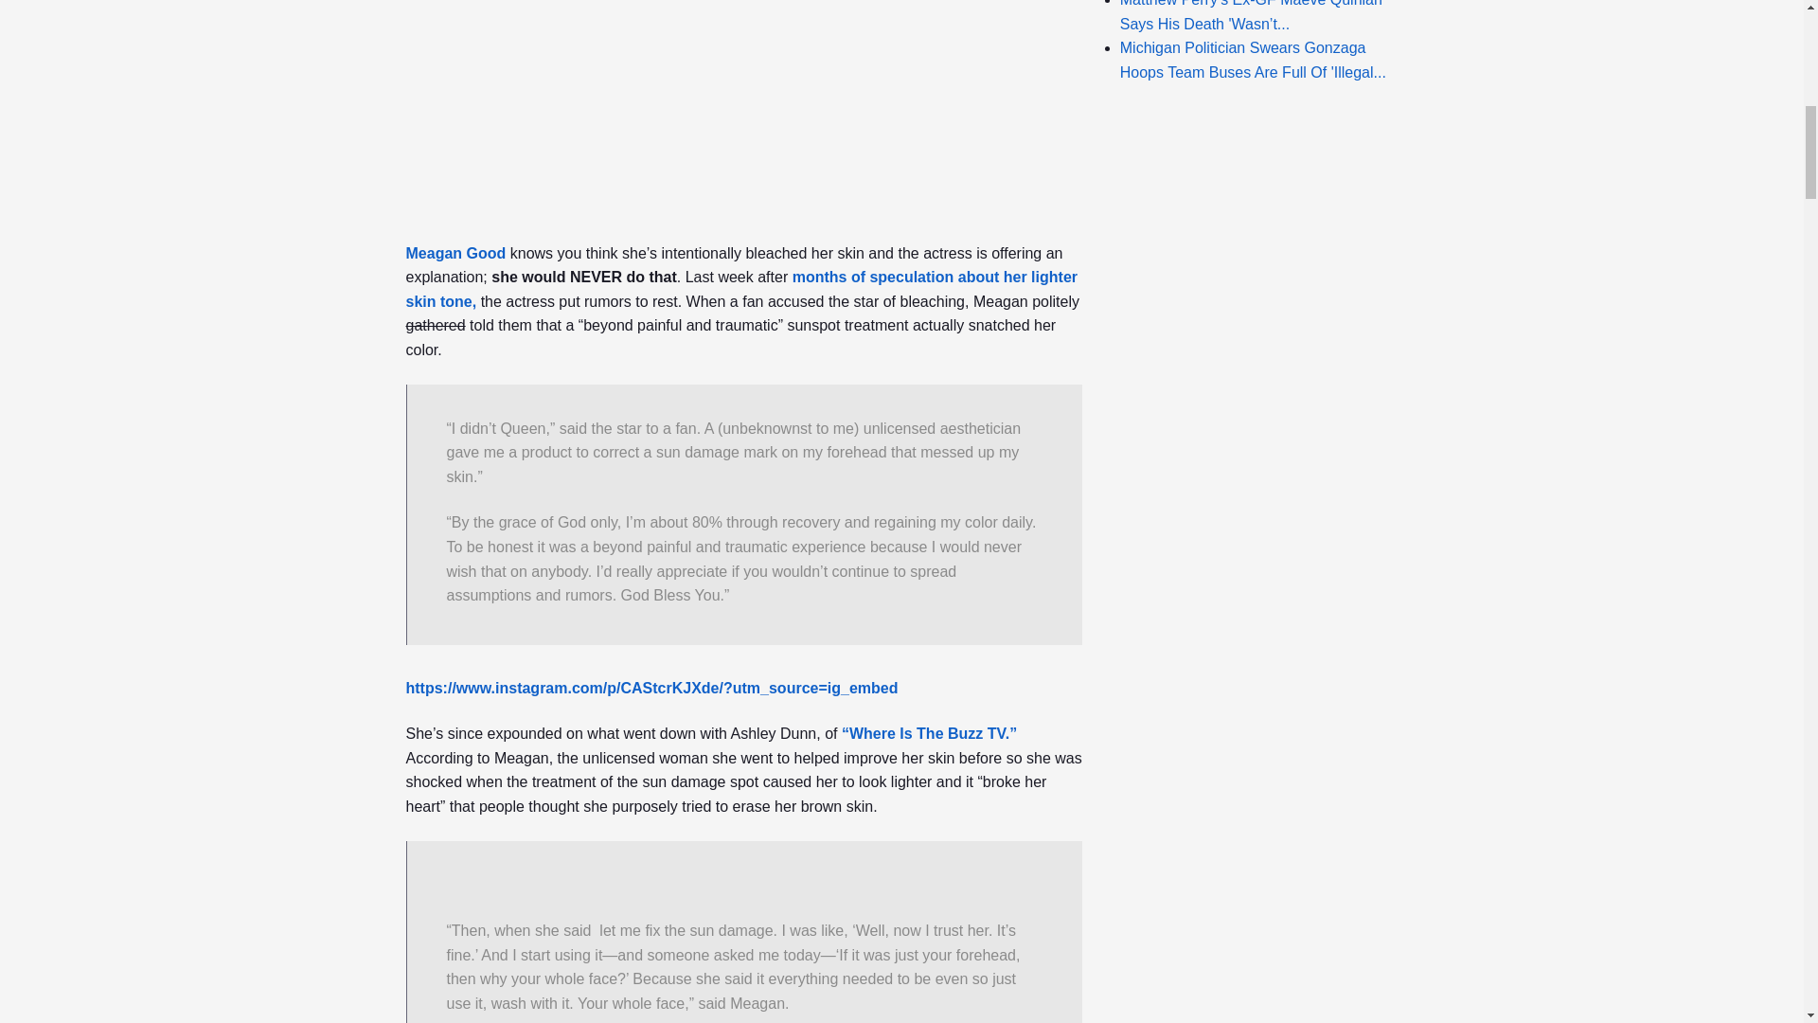  What do you see at coordinates (741, 290) in the screenshot?
I see `months of speculation about her lighter skin tone,` at bounding box center [741, 290].